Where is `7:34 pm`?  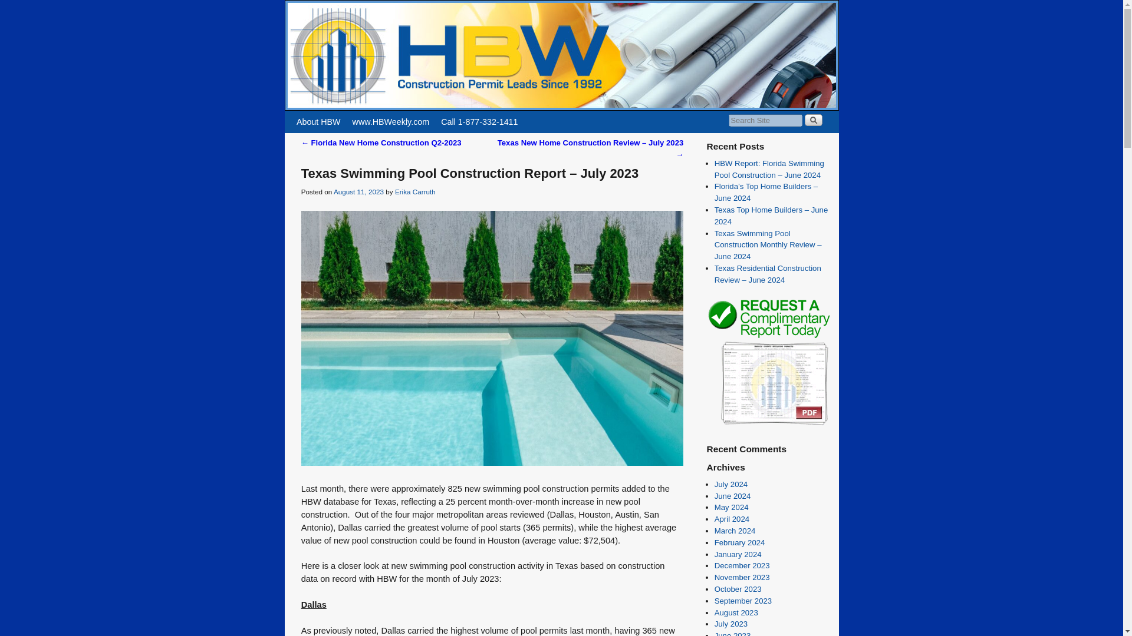 7:34 pm is located at coordinates (358, 191).